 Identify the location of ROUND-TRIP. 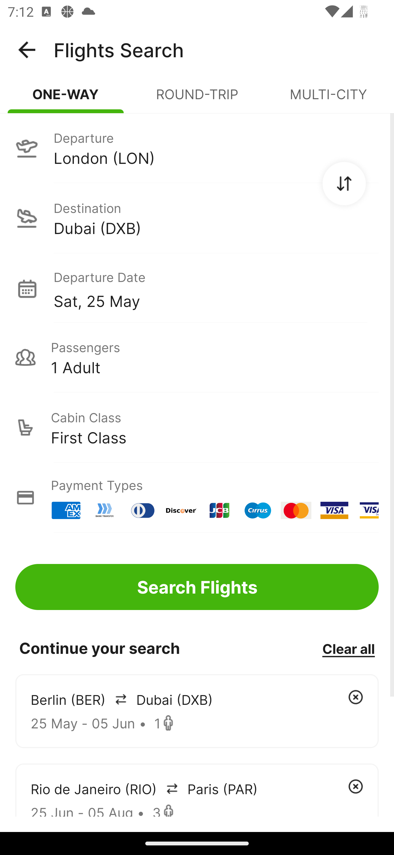
(197, 99).